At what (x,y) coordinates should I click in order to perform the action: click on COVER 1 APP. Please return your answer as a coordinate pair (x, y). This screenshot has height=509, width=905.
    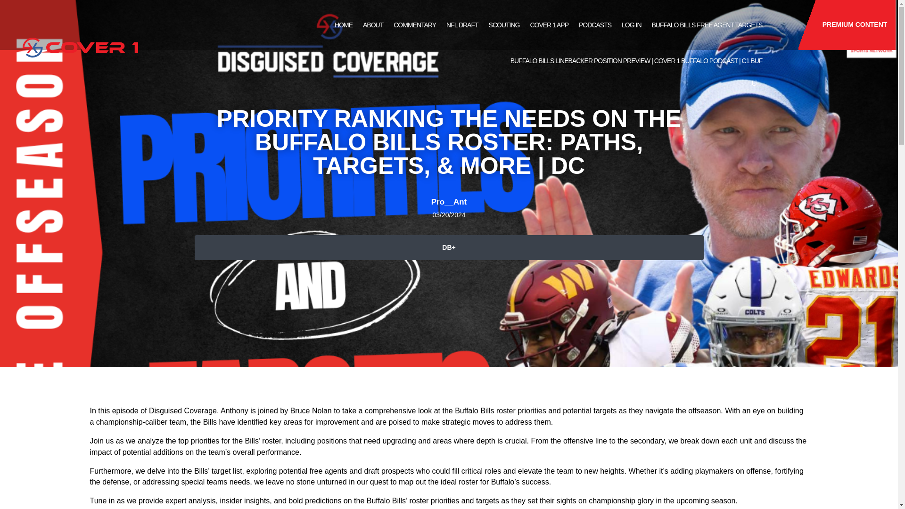
    Looking at the image, I should click on (549, 25).